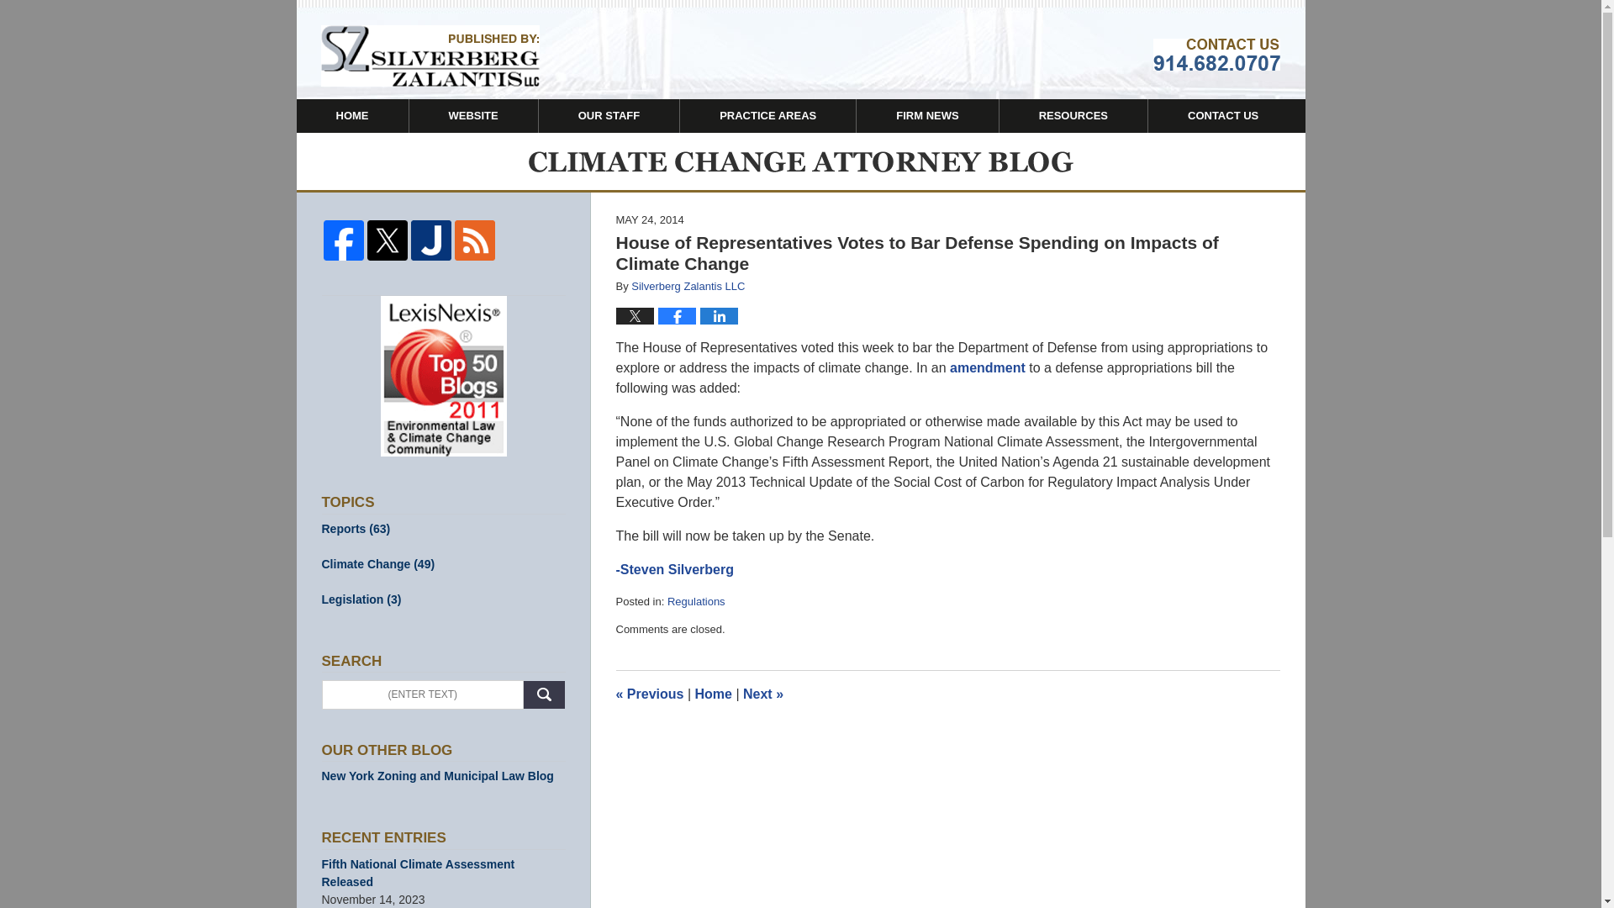  I want to click on SEARCH, so click(544, 694).